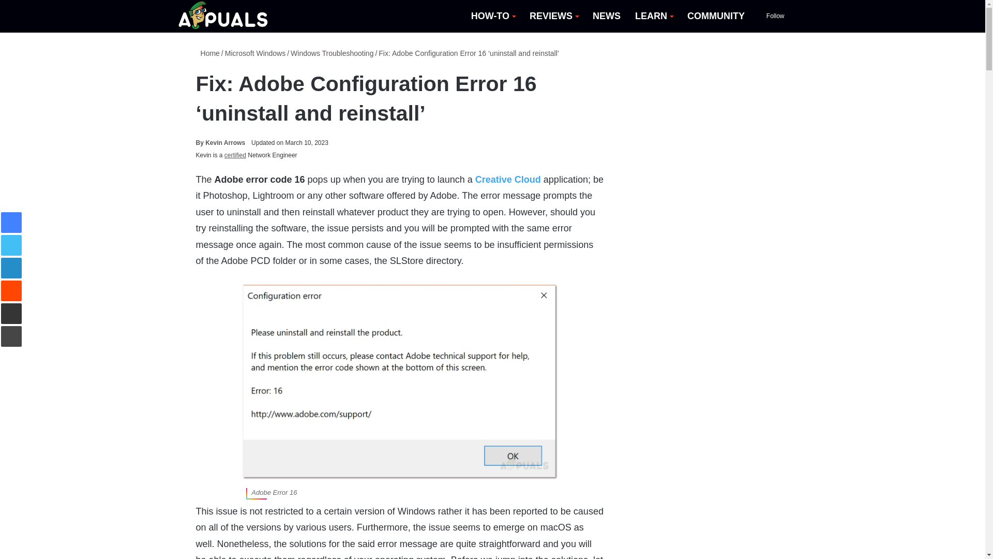 The width and height of the screenshot is (993, 559). I want to click on COMMUNITY, so click(716, 16).